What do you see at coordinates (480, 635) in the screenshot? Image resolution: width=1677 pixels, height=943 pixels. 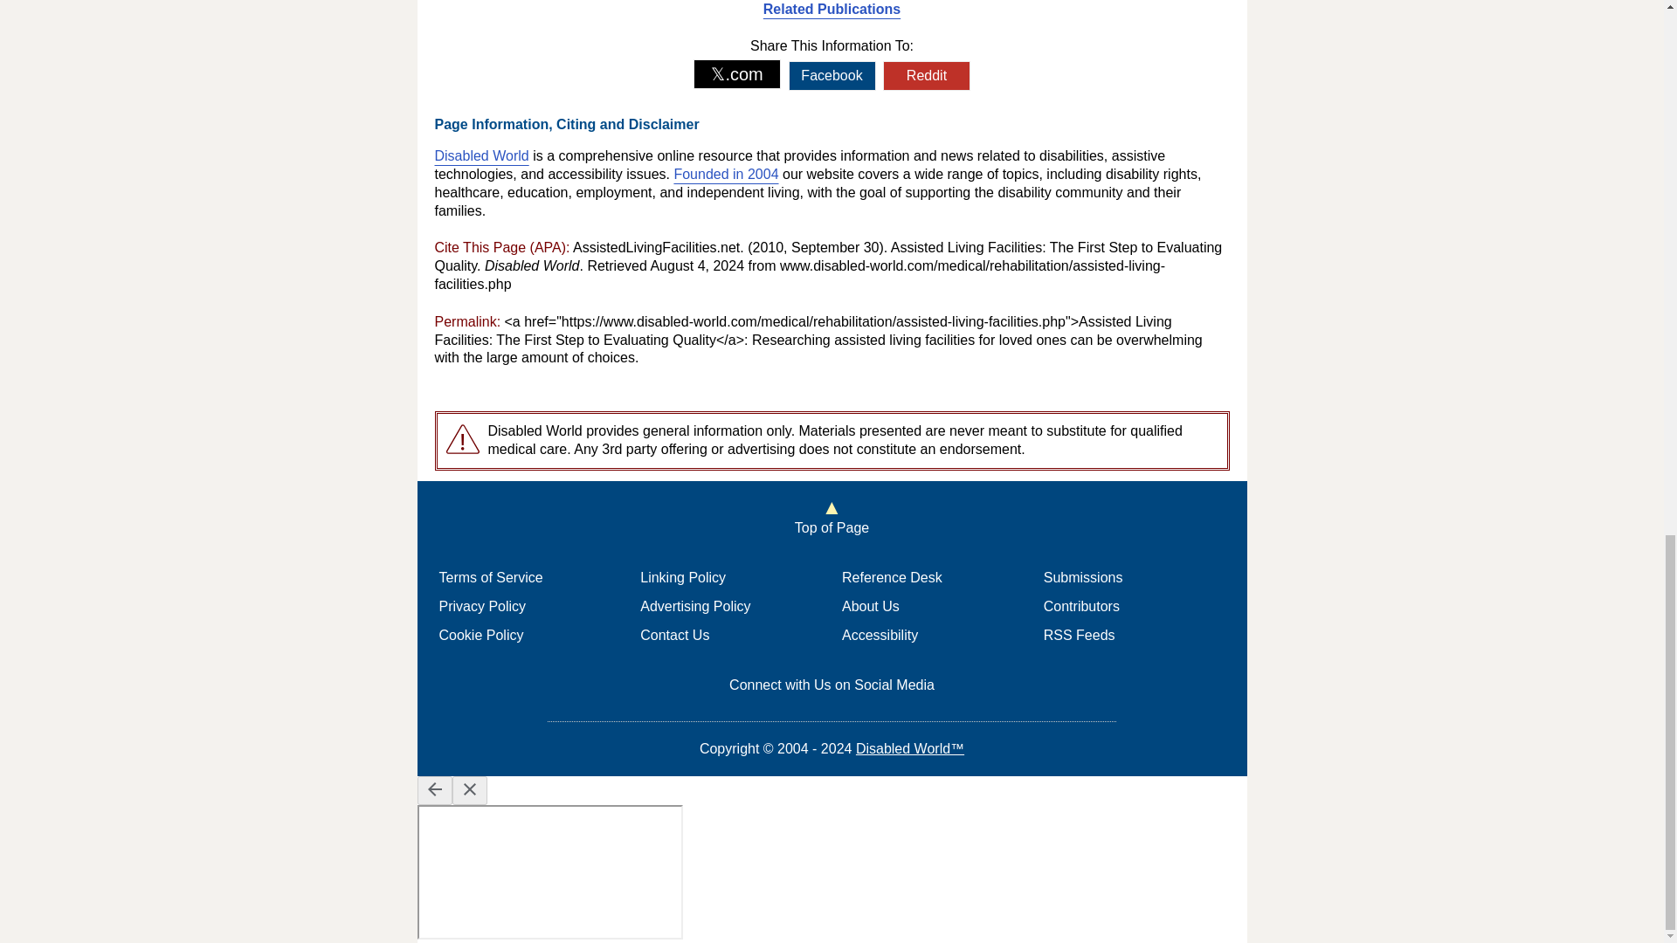 I see `Cookie Policy` at bounding box center [480, 635].